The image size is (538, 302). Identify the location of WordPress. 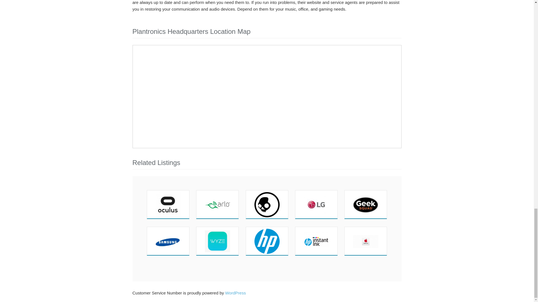
(235, 293).